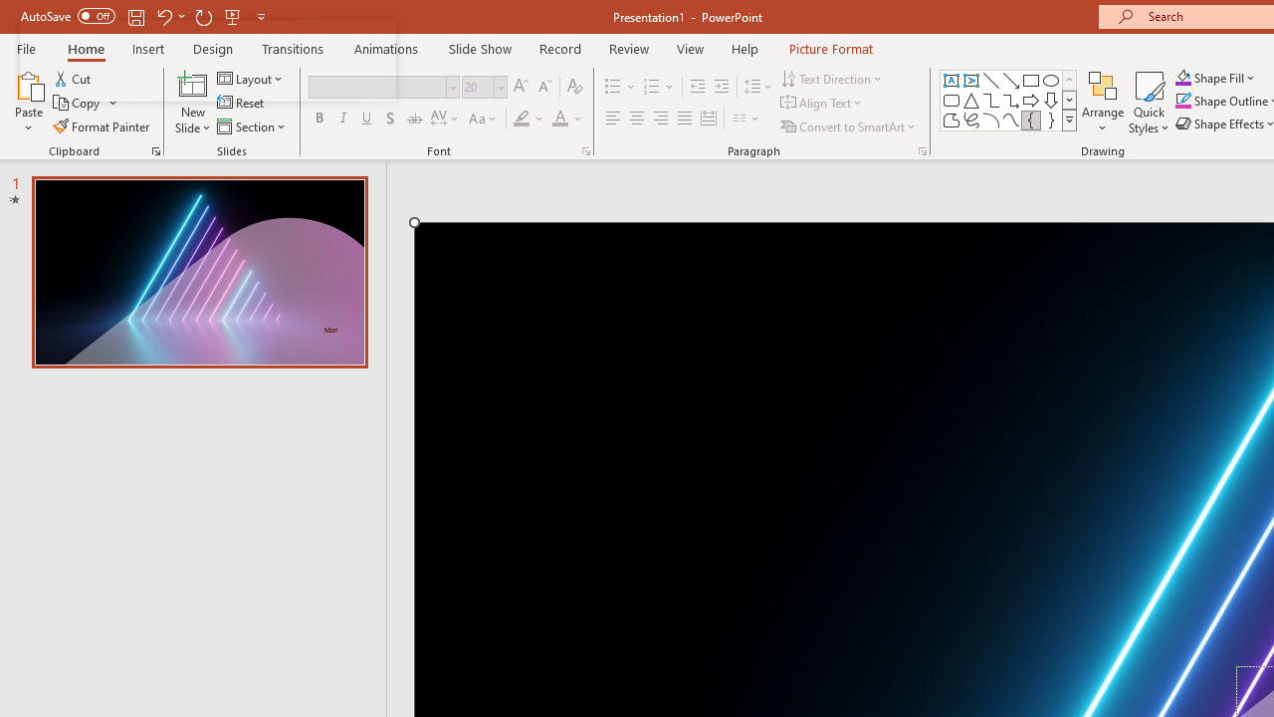 The height and width of the screenshot is (717, 1274). Describe the element at coordinates (414, 119) in the screenshot. I see `Strikethrough` at that location.